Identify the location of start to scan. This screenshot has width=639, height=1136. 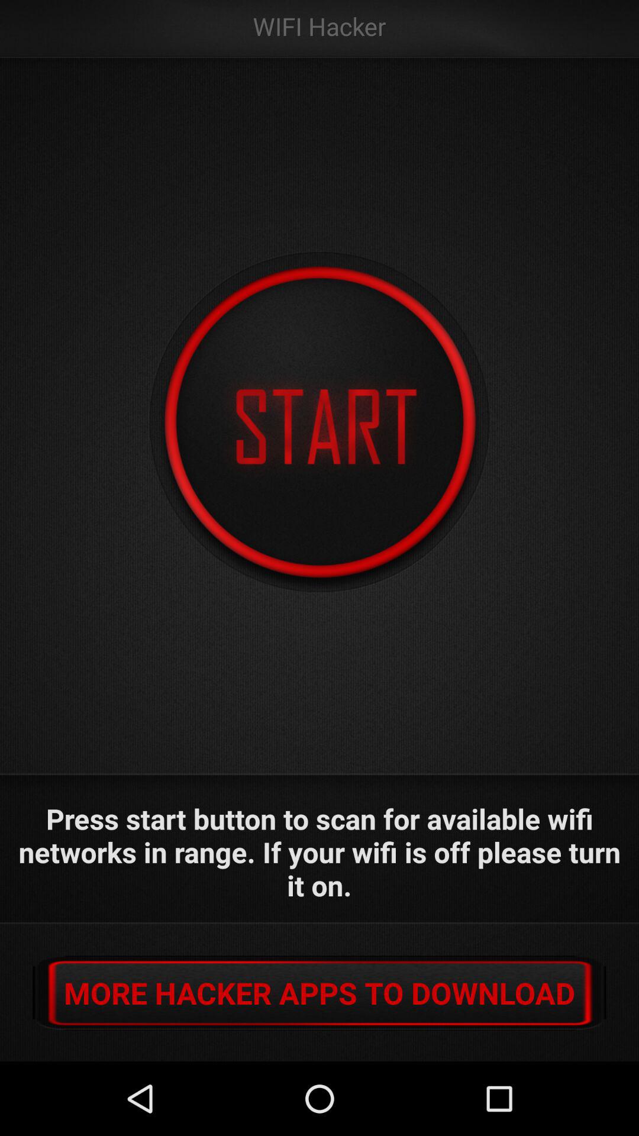
(319, 422).